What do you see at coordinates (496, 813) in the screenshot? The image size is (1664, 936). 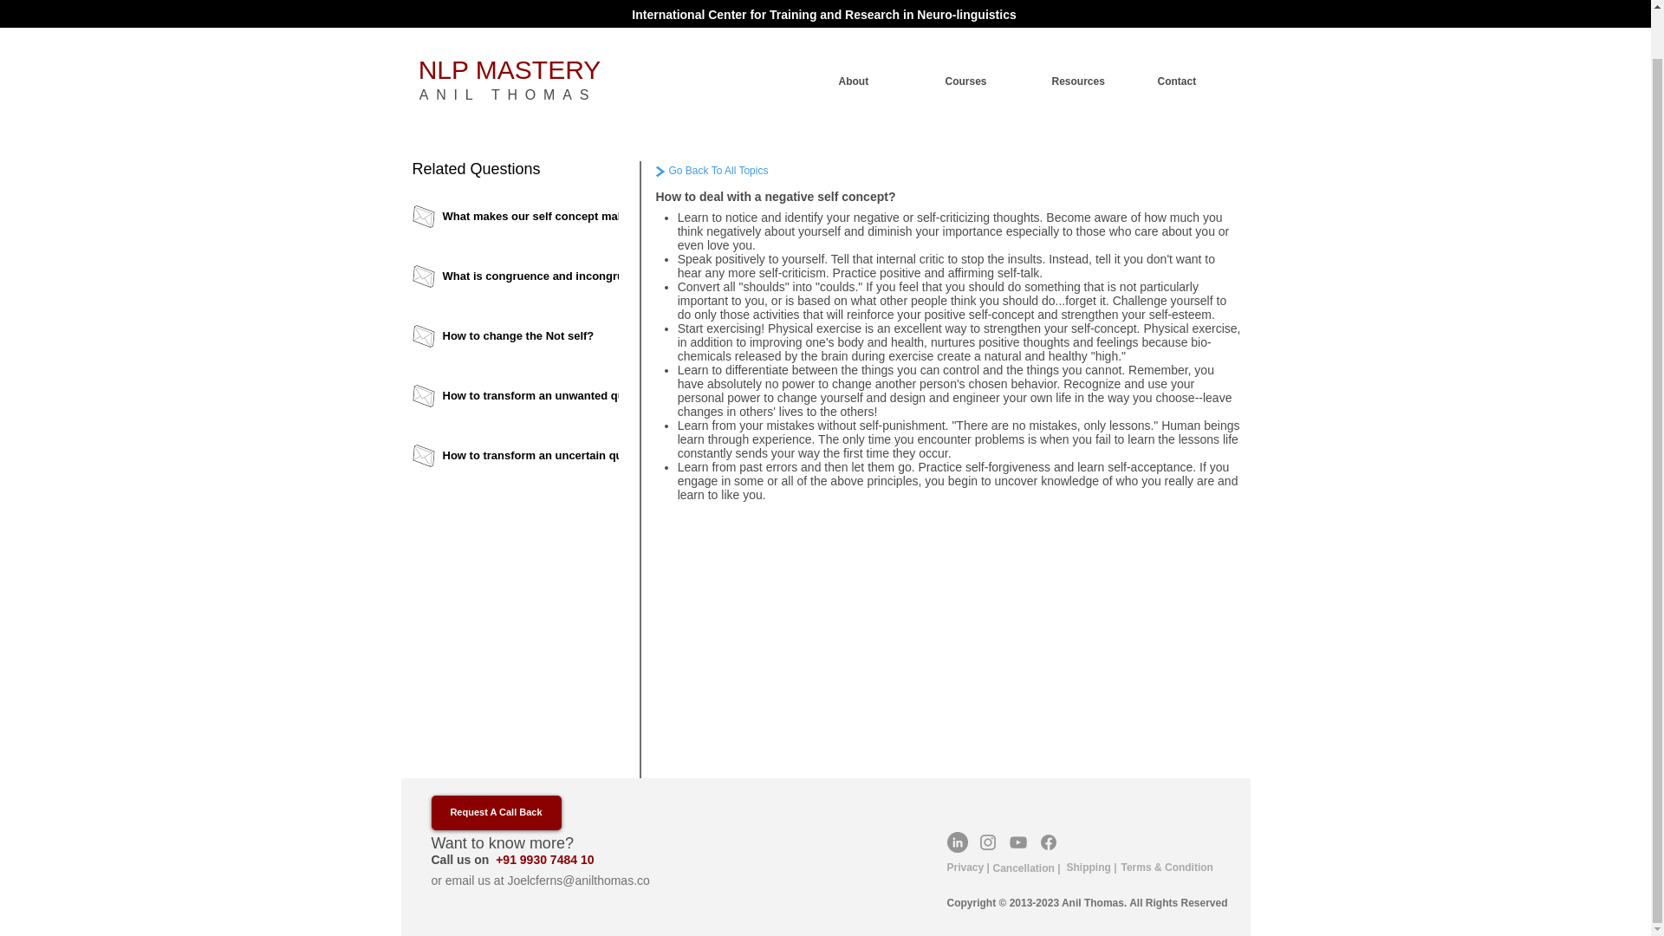 I see `Request A Call Back` at bounding box center [496, 813].